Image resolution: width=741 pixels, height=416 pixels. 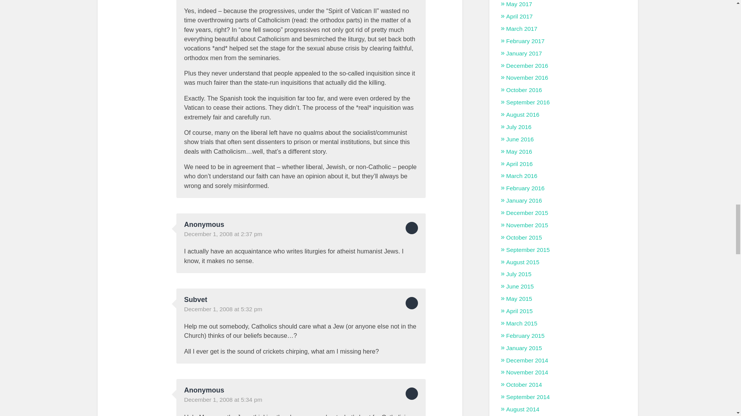 I want to click on December 1, 2008 at 5:34 pm, so click(x=223, y=400).